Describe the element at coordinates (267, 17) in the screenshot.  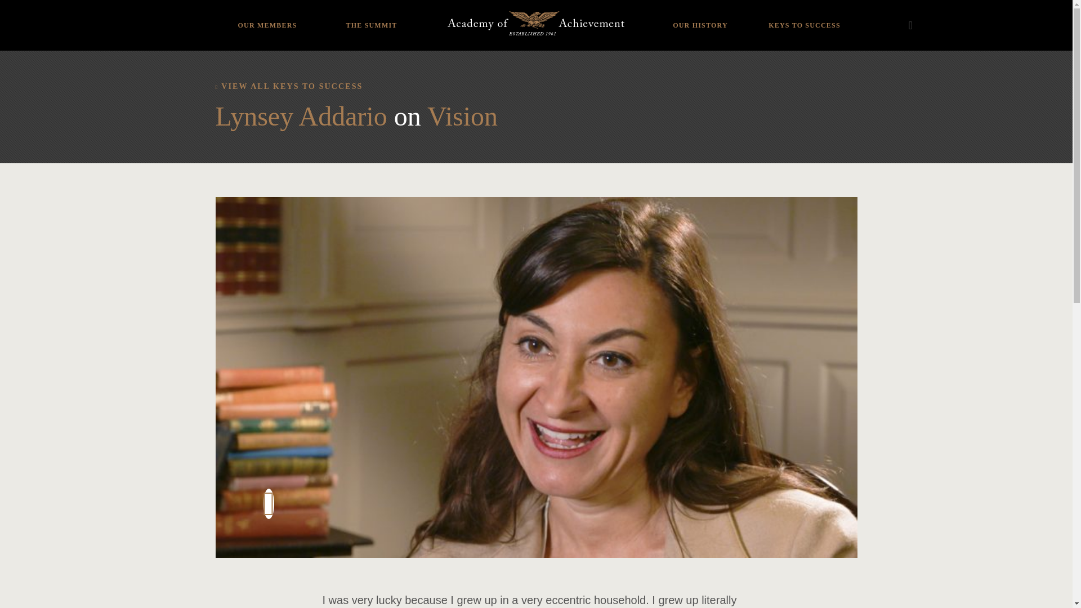
I see `ACHIEVER UNIVERSE` at that location.